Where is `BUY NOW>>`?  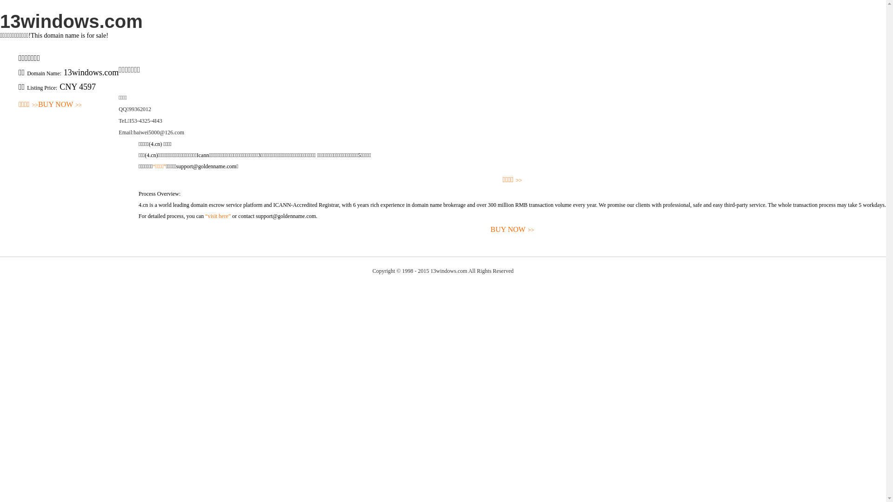
BUY NOW>> is located at coordinates (60, 105).